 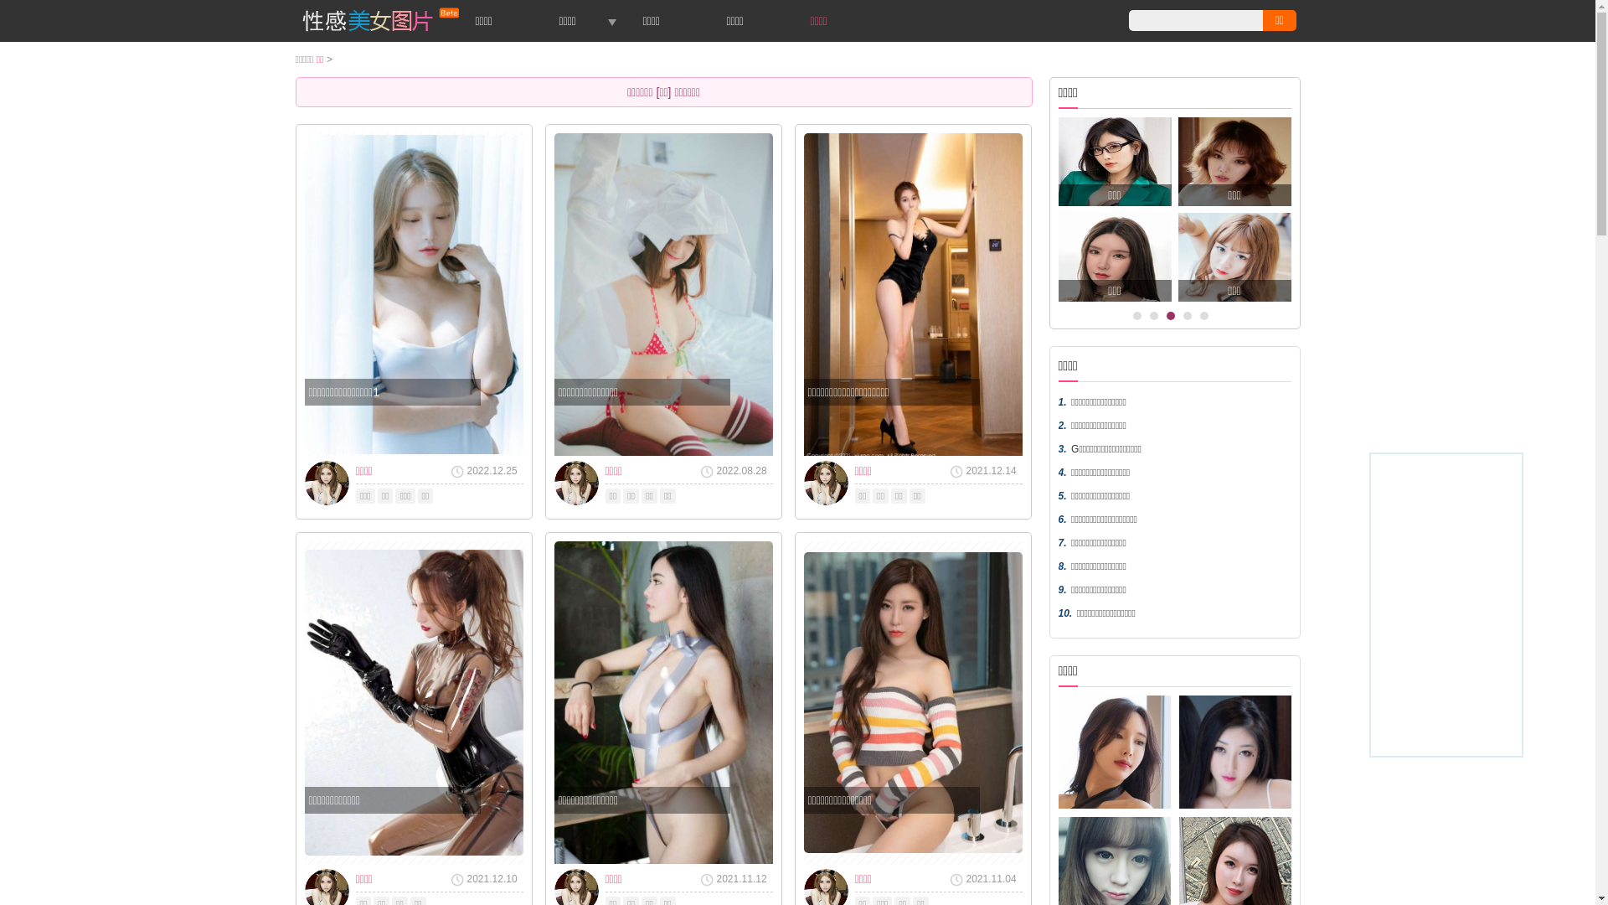 What do you see at coordinates (1136, 316) in the screenshot?
I see `1` at bounding box center [1136, 316].